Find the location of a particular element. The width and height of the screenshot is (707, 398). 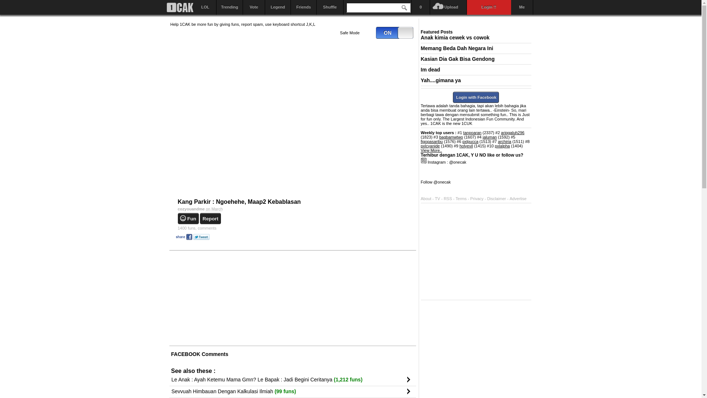

pxlalpha is located at coordinates (502, 146).